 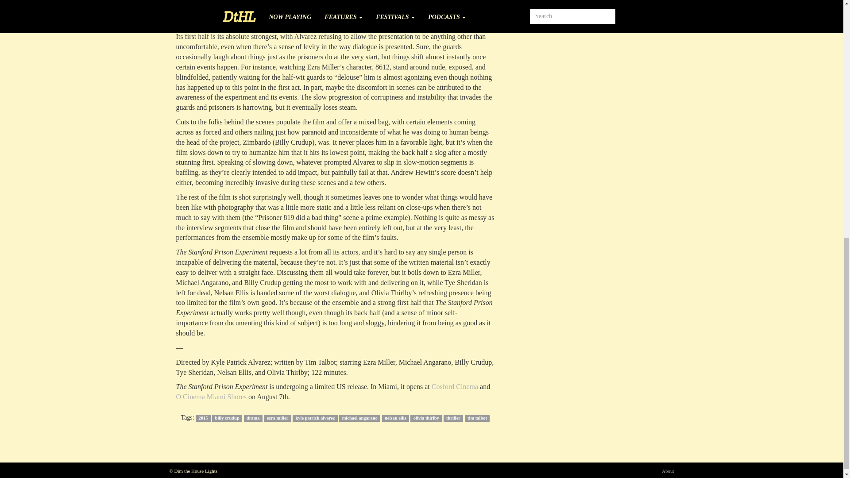 What do you see at coordinates (315, 418) in the screenshot?
I see `kyle patrick alvarez` at bounding box center [315, 418].